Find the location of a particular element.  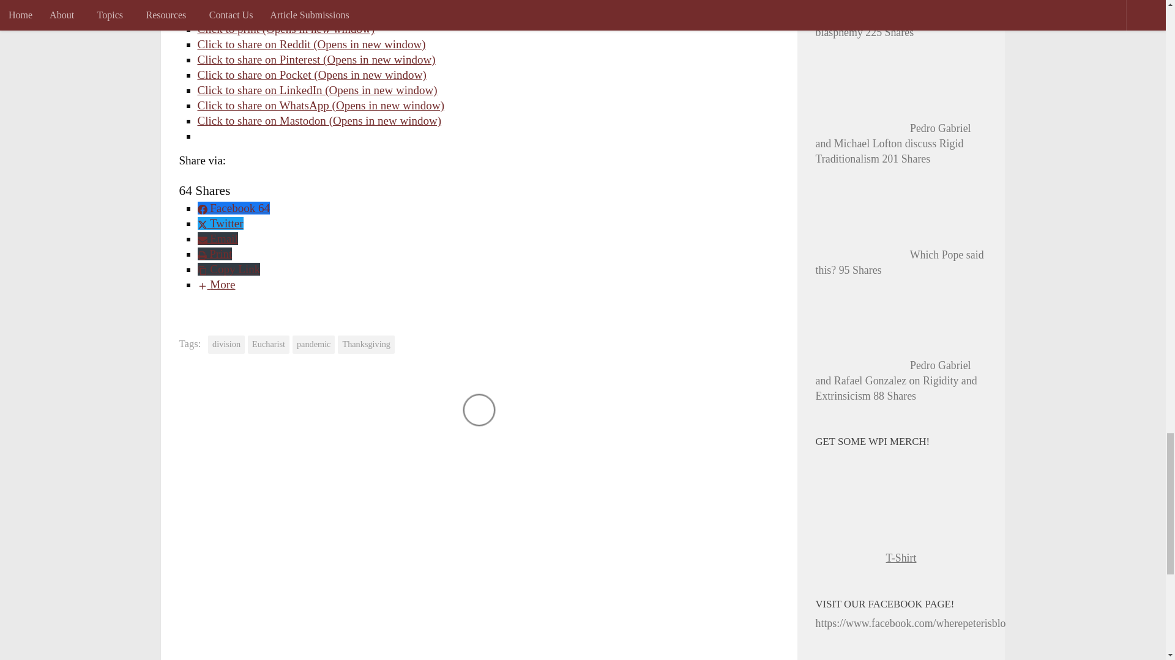

Click to share on Mastodon is located at coordinates (319, 120).